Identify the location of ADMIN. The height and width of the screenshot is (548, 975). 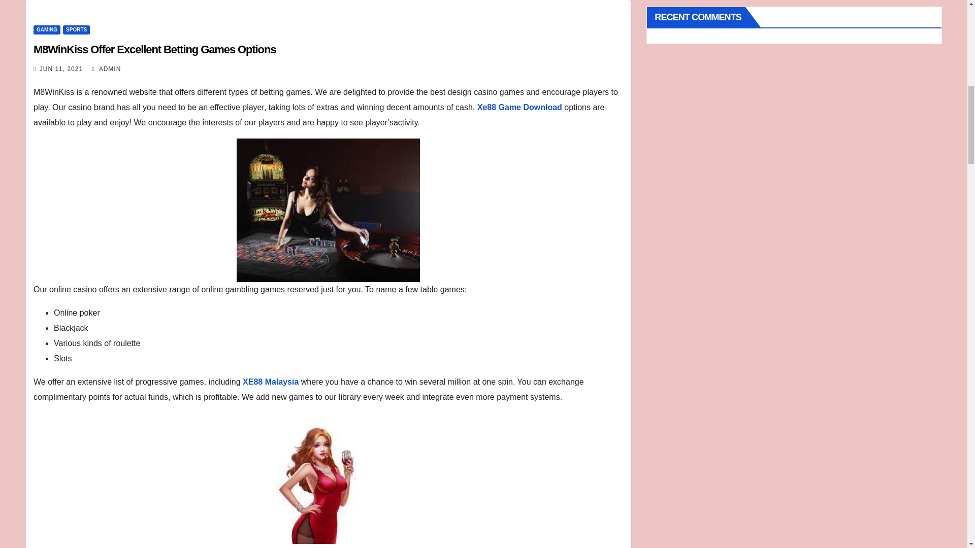
(107, 68).